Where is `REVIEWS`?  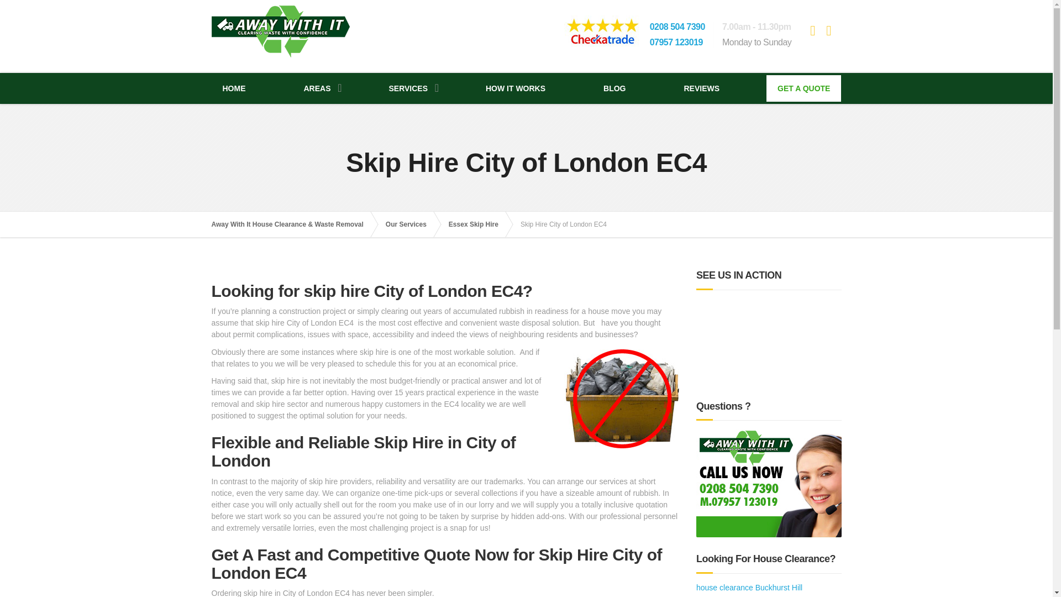
REVIEWS is located at coordinates (702, 88).